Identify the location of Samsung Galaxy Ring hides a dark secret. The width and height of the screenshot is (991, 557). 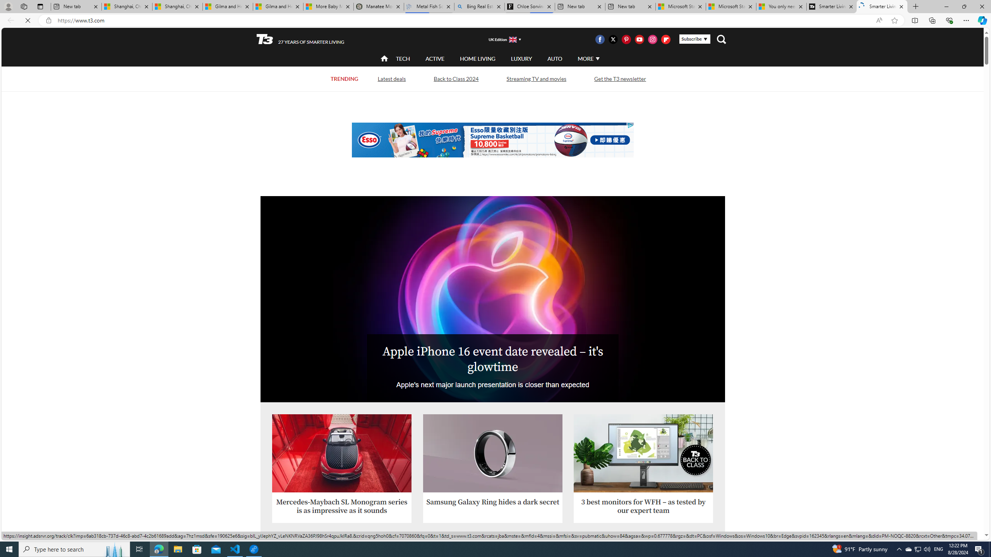
(493, 469).